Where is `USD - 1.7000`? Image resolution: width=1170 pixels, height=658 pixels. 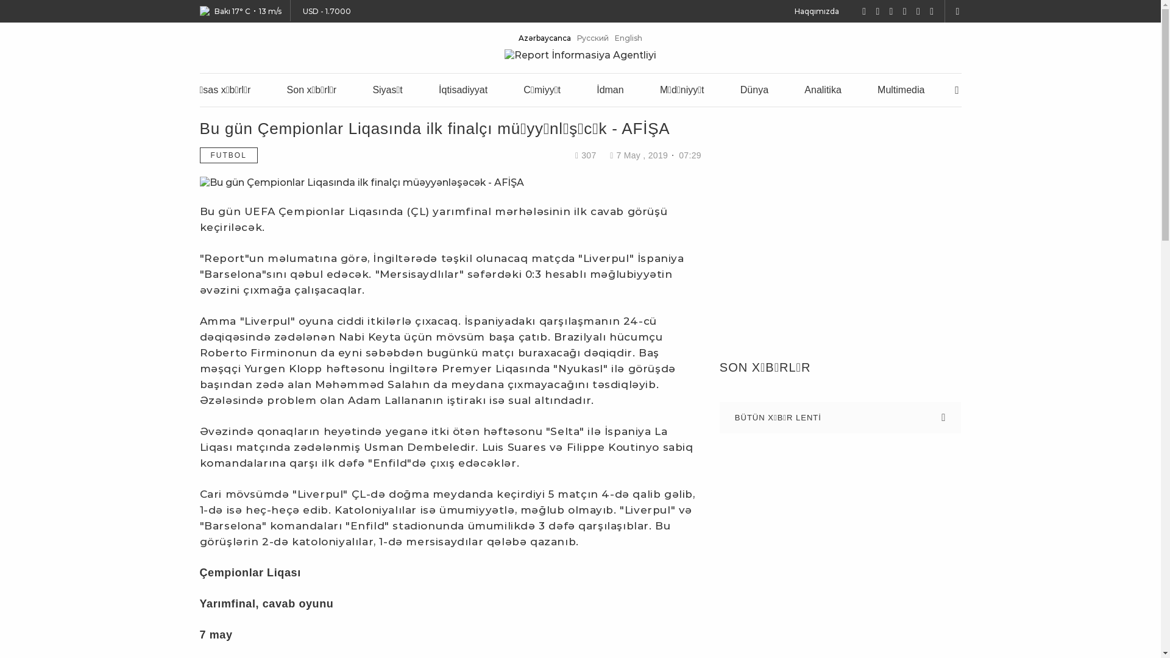
USD - 1.7000 is located at coordinates (325, 11).